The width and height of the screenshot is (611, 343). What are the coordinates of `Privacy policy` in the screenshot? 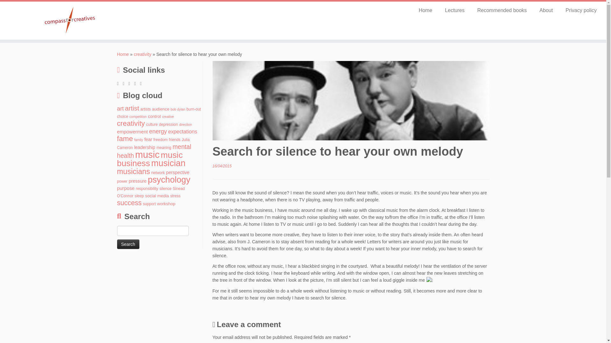 It's located at (578, 10).